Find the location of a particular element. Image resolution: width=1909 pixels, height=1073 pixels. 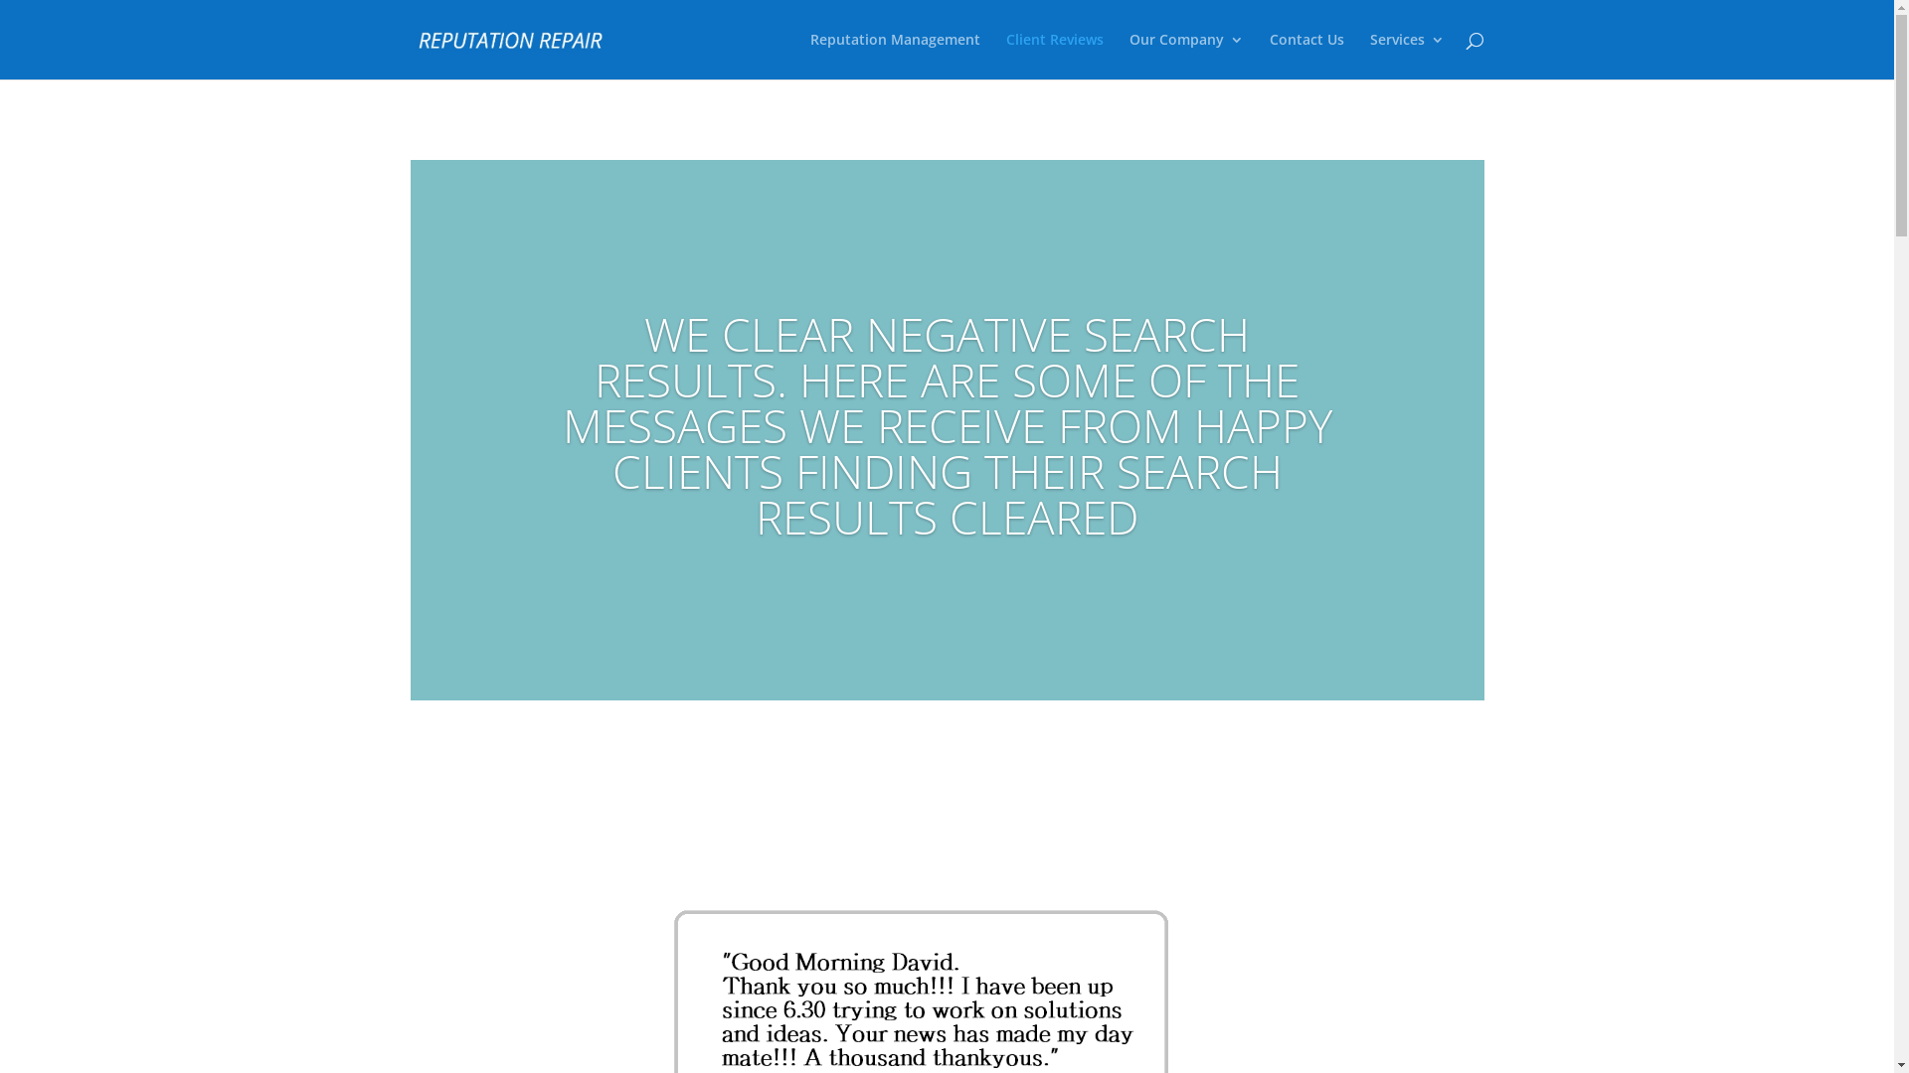

Our Company is located at coordinates (1187, 56).